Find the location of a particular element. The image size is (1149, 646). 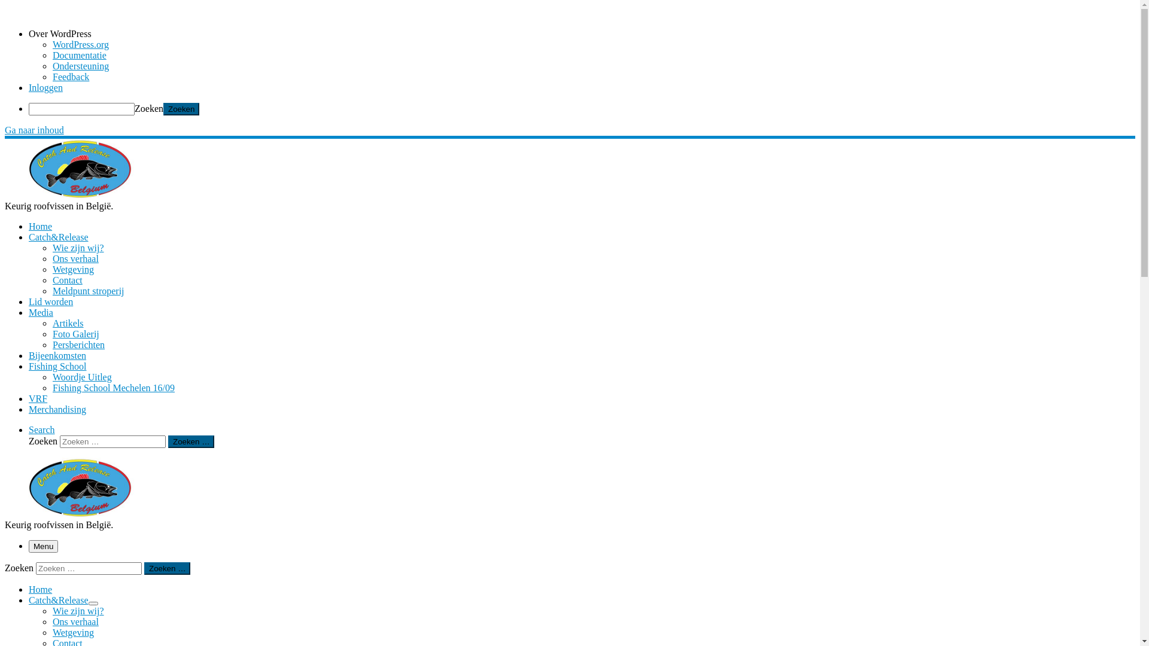

Bijeenkomsten is located at coordinates (57, 355).